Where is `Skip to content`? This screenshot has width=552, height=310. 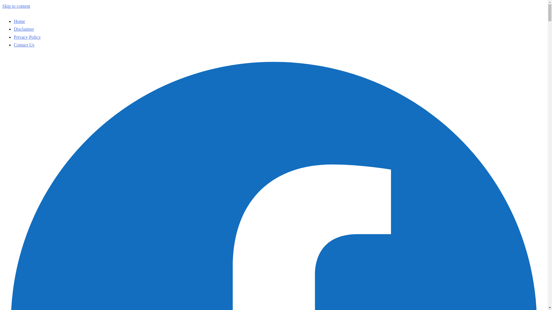 Skip to content is located at coordinates (16, 6).